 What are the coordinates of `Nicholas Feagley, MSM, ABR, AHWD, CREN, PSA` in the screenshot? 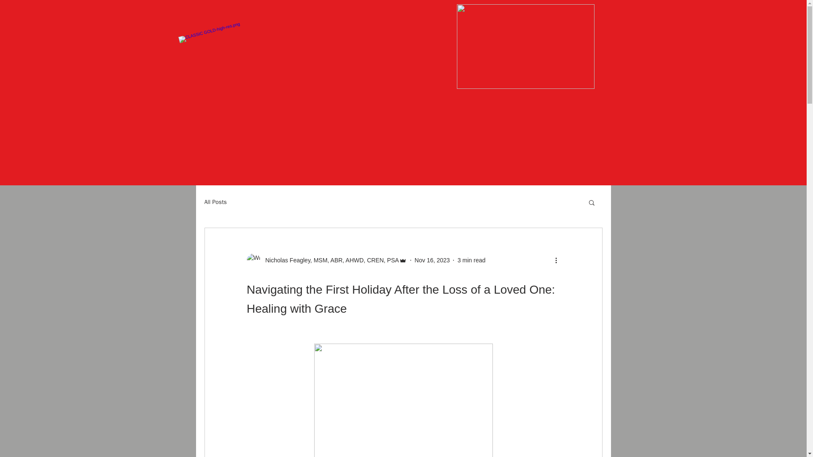 It's located at (326, 260).